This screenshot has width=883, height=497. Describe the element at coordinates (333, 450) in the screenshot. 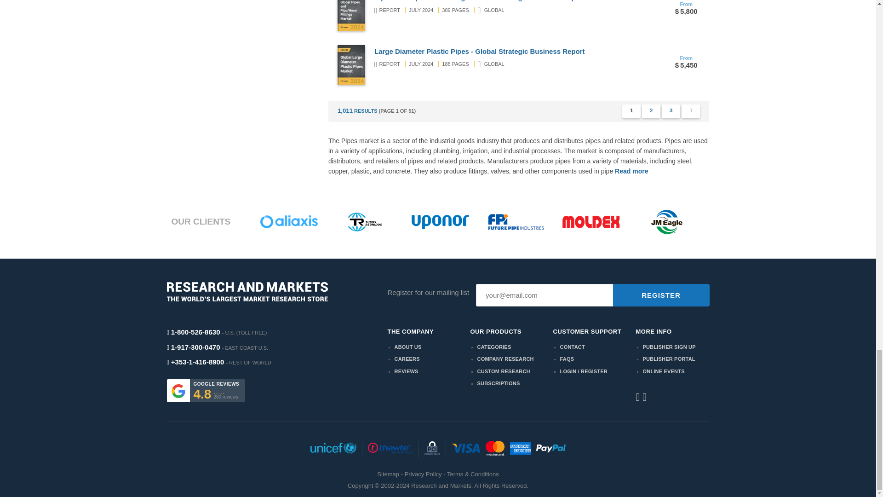

I see `UNICEF Partner` at that location.